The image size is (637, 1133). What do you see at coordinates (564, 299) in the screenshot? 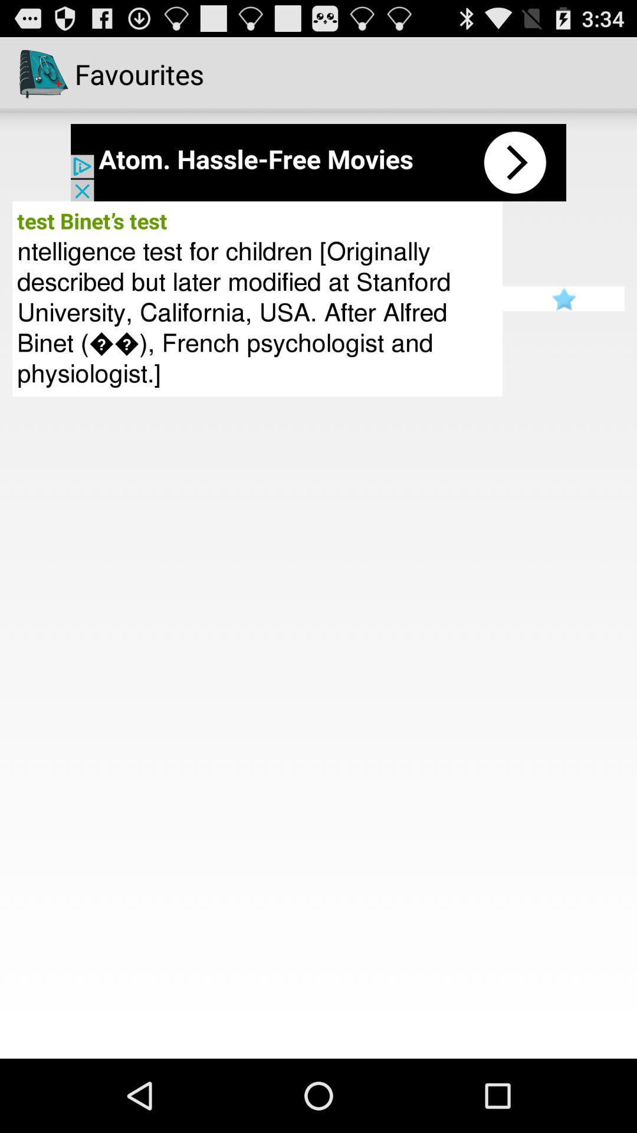
I see `add to favorites` at bounding box center [564, 299].